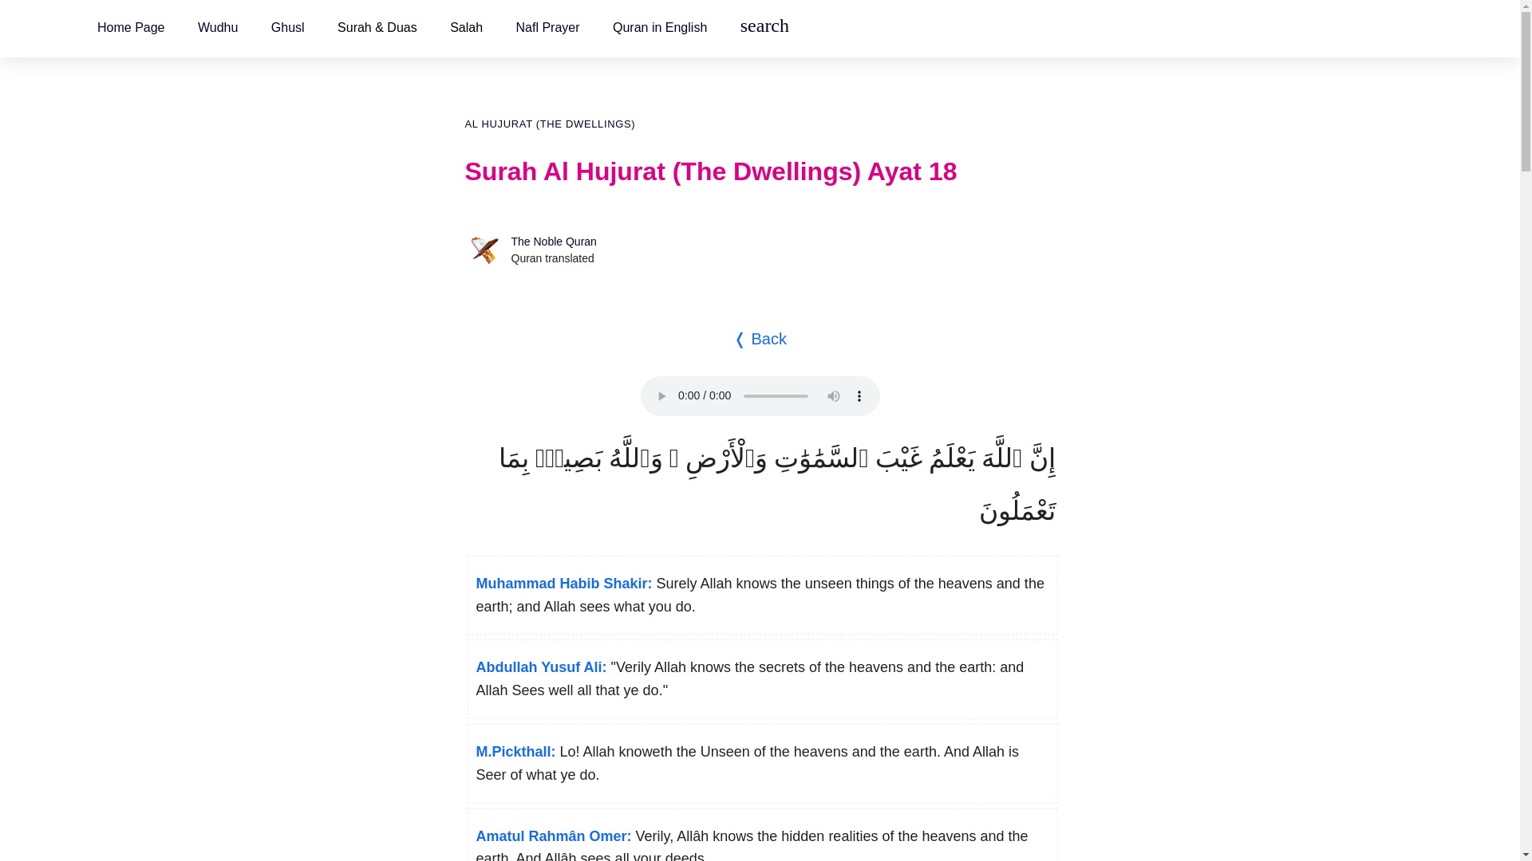 This screenshot has height=861, width=1532. What do you see at coordinates (217, 27) in the screenshot?
I see `Wudhu` at bounding box center [217, 27].